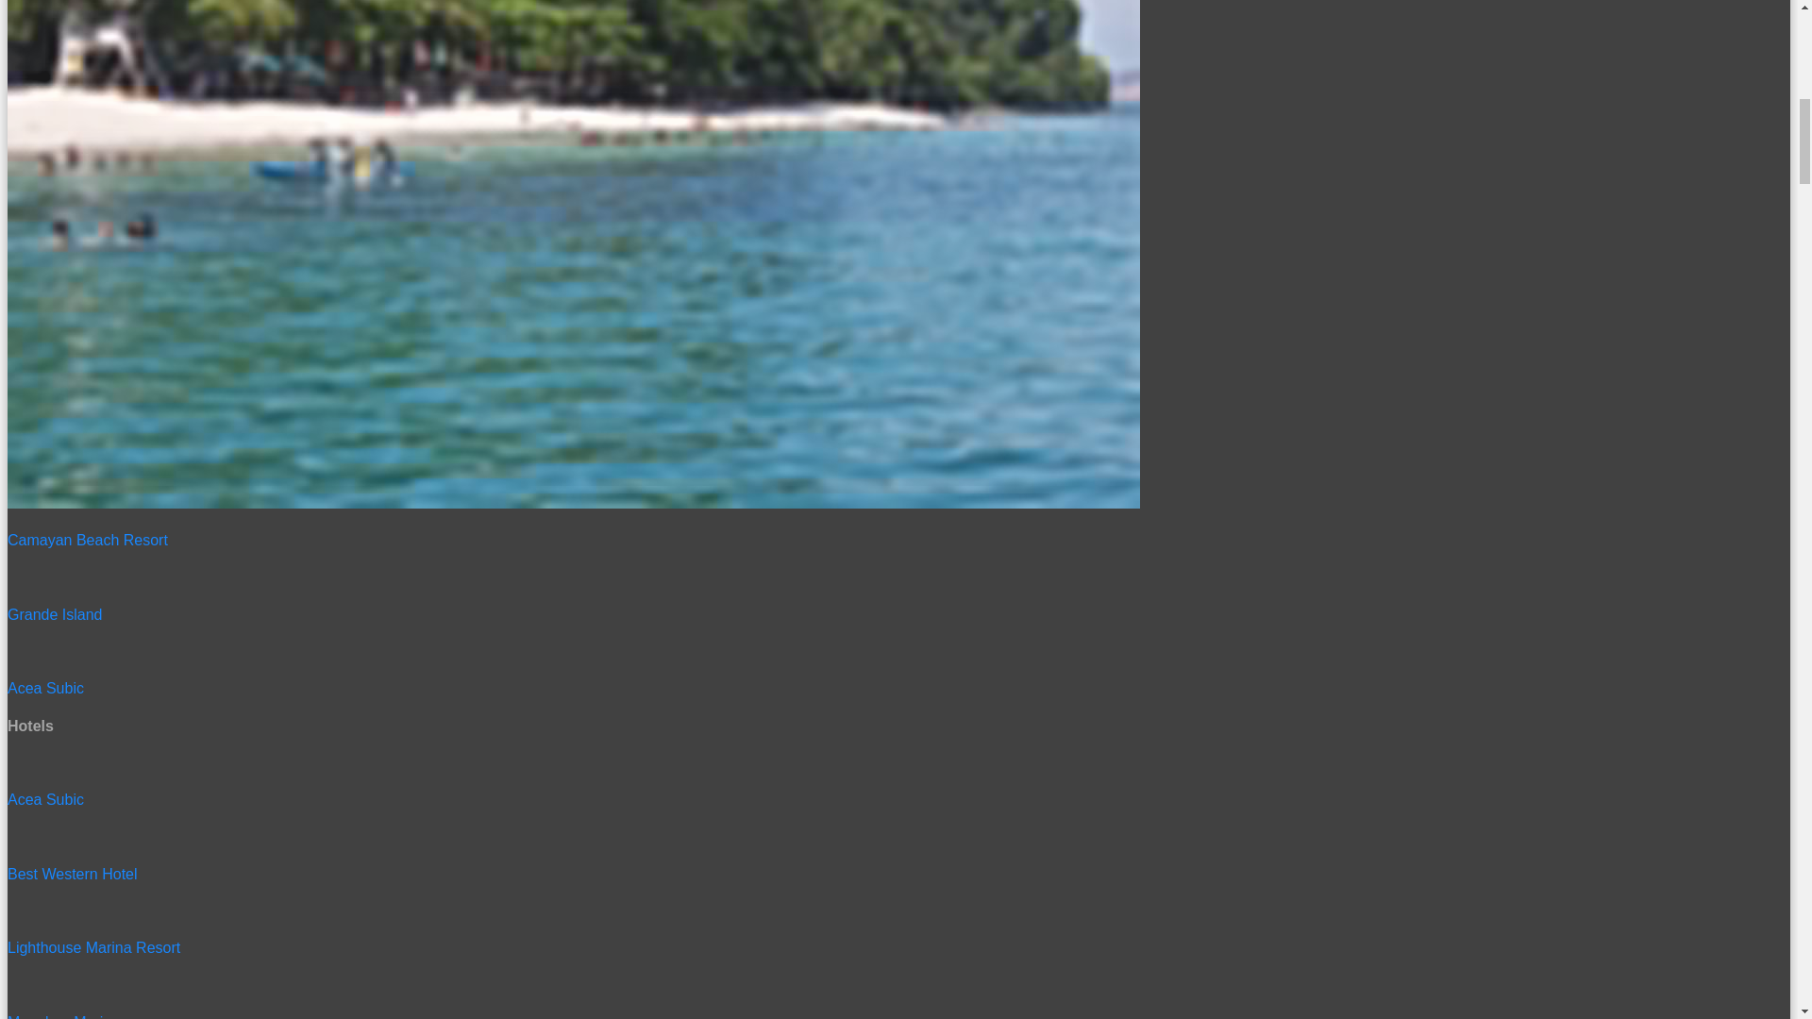  What do you see at coordinates (889, 491) in the screenshot?
I see `Camayan Beach Resort` at bounding box center [889, 491].